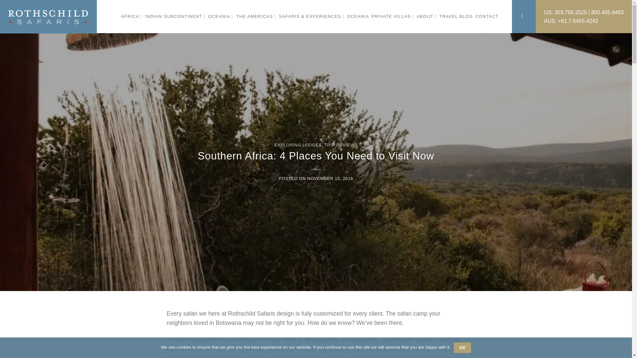 This screenshot has height=358, width=637. What do you see at coordinates (624, 347) in the screenshot?
I see `No` at bounding box center [624, 347].